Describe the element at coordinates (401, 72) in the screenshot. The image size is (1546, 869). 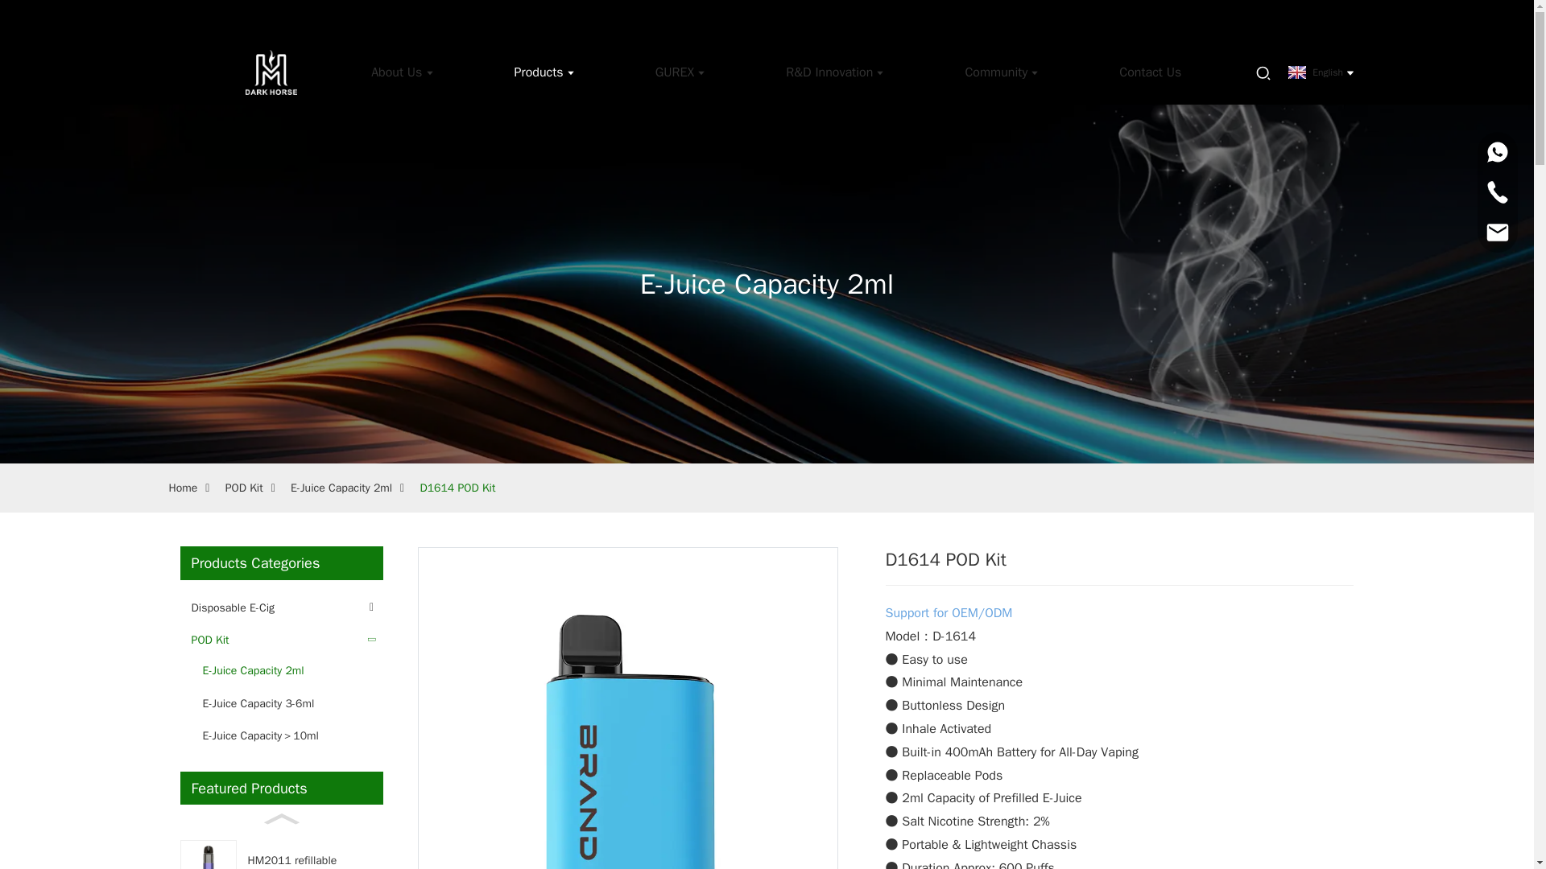
I see `about-us` at that location.